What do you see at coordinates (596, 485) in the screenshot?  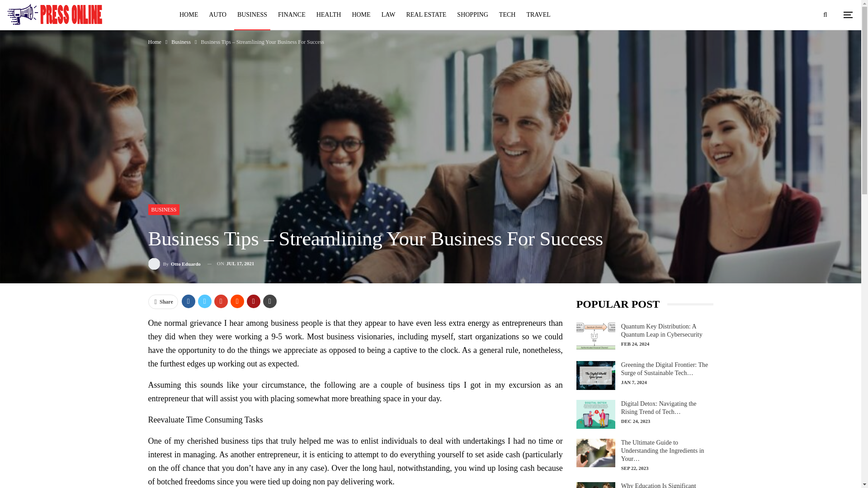 I see `Why Education Is Significant` at bounding box center [596, 485].